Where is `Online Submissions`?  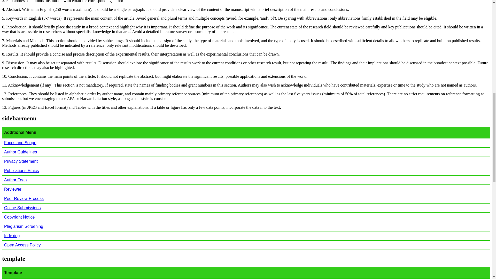 Online Submissions is located at coordinates (22, 208).